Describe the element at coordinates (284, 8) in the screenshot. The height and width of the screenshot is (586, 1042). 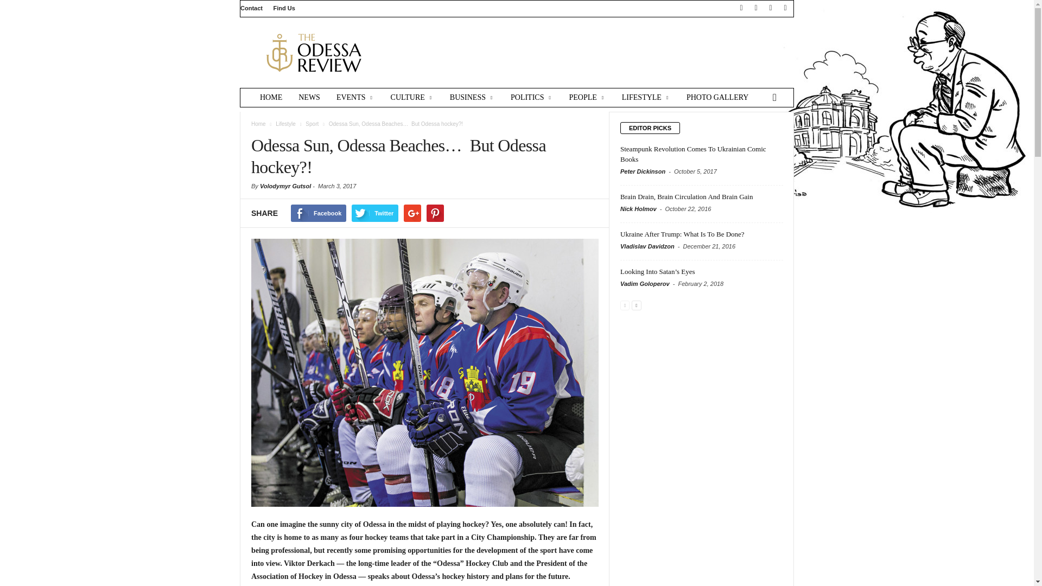
I see `Find Us` at that location.